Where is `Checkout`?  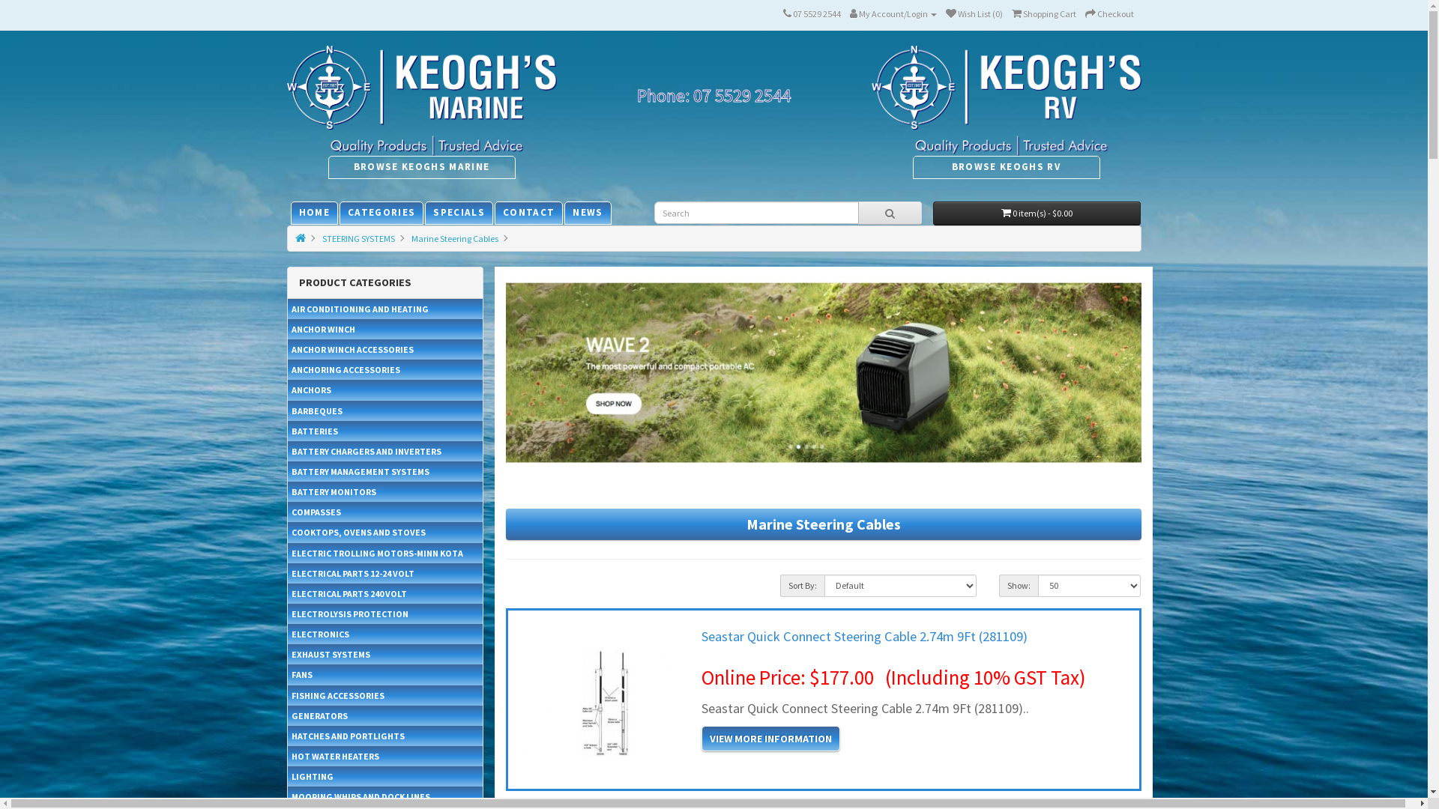
Checkout is located at coordinates (1109, 13).